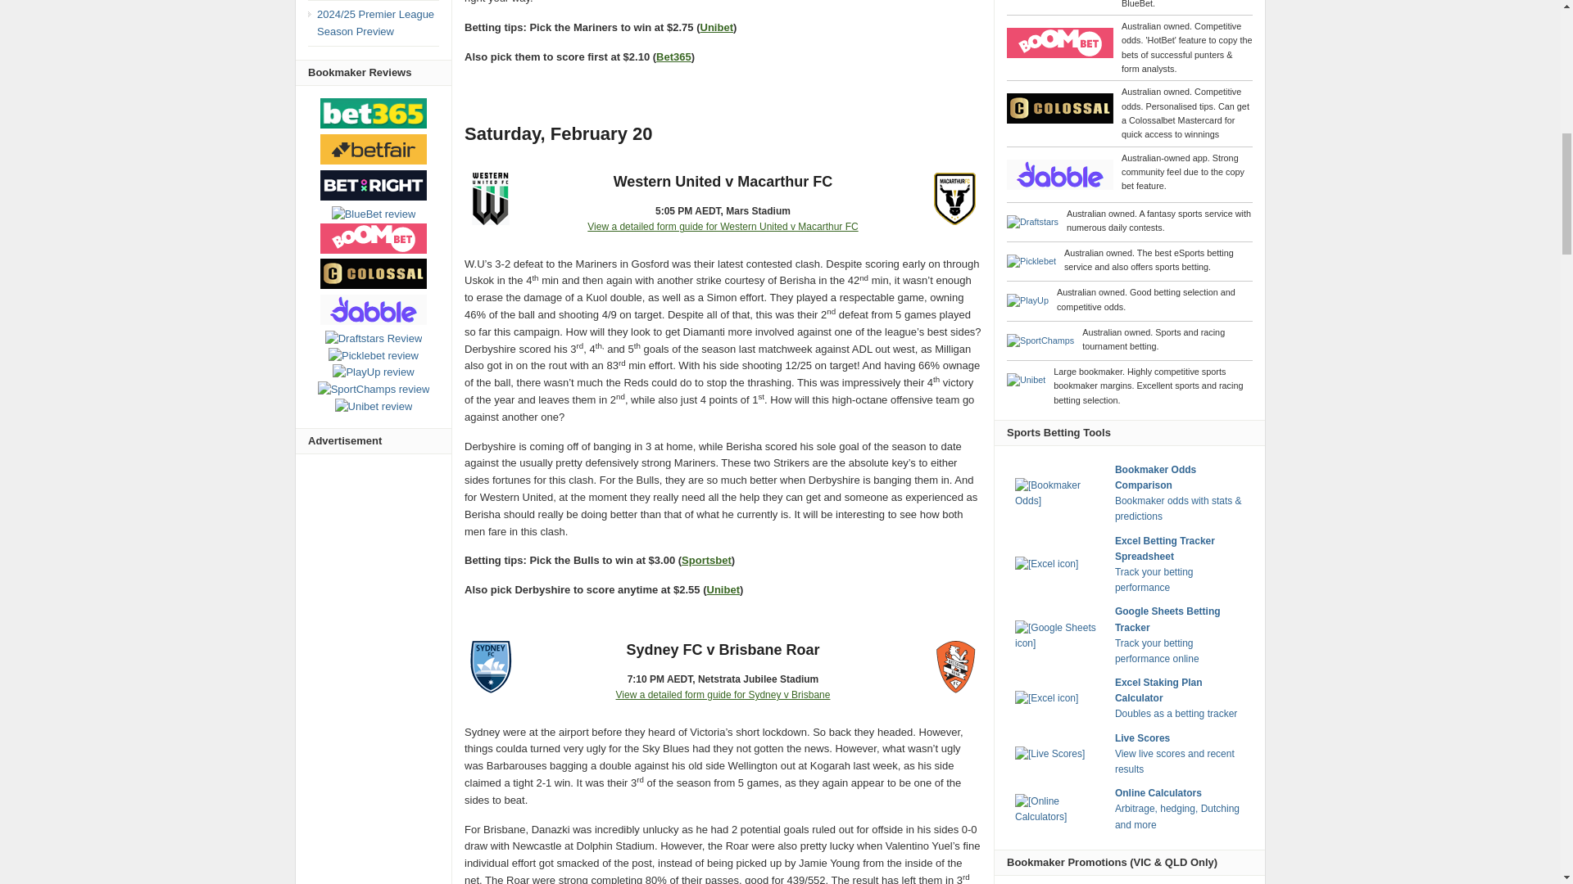 This screenshot has height=884, width=1573. What do you see at coordinates (374, 149) in the screenshot?
I see `Betfair Australia review` at bounding box center [374, 149].